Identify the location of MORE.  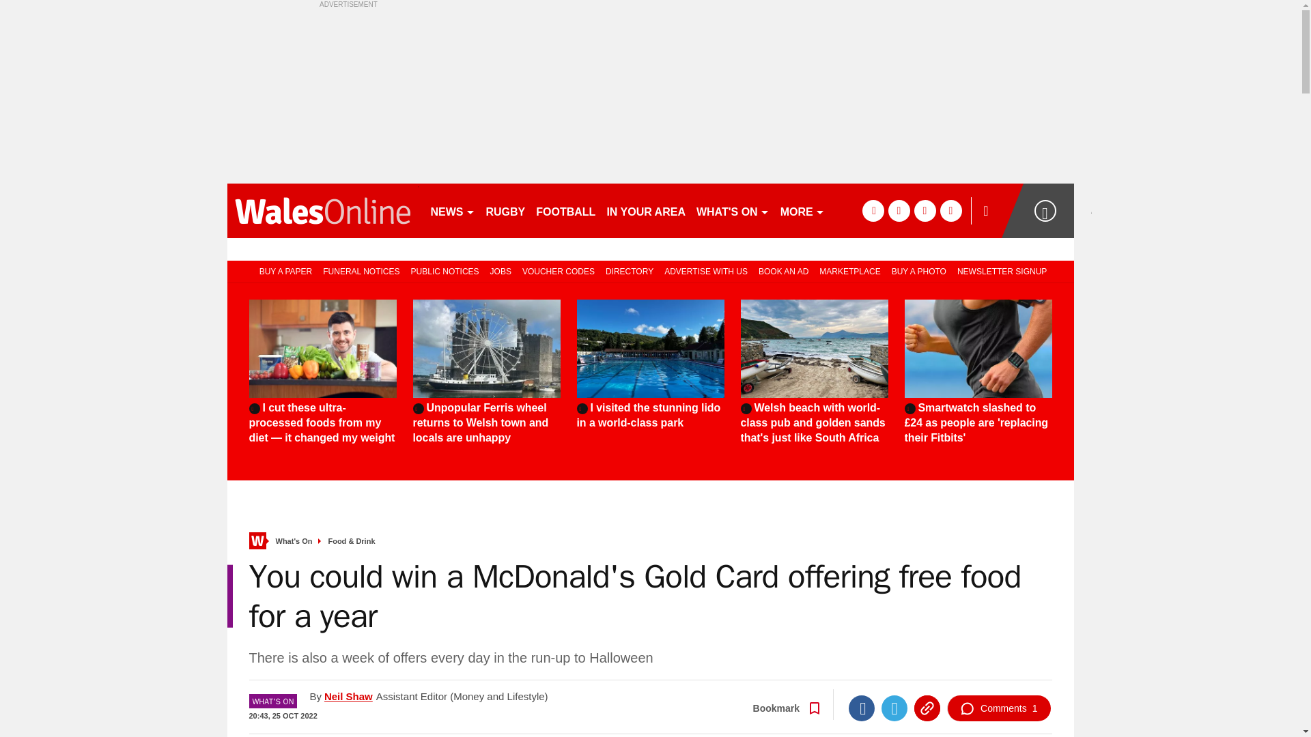
(802, 210).